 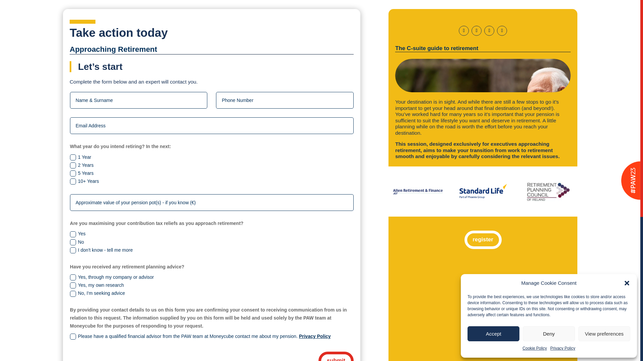 What do you see at coordinates (493, 334) in the screenshot?
I see `Accept` at bounding box center [493, 334].